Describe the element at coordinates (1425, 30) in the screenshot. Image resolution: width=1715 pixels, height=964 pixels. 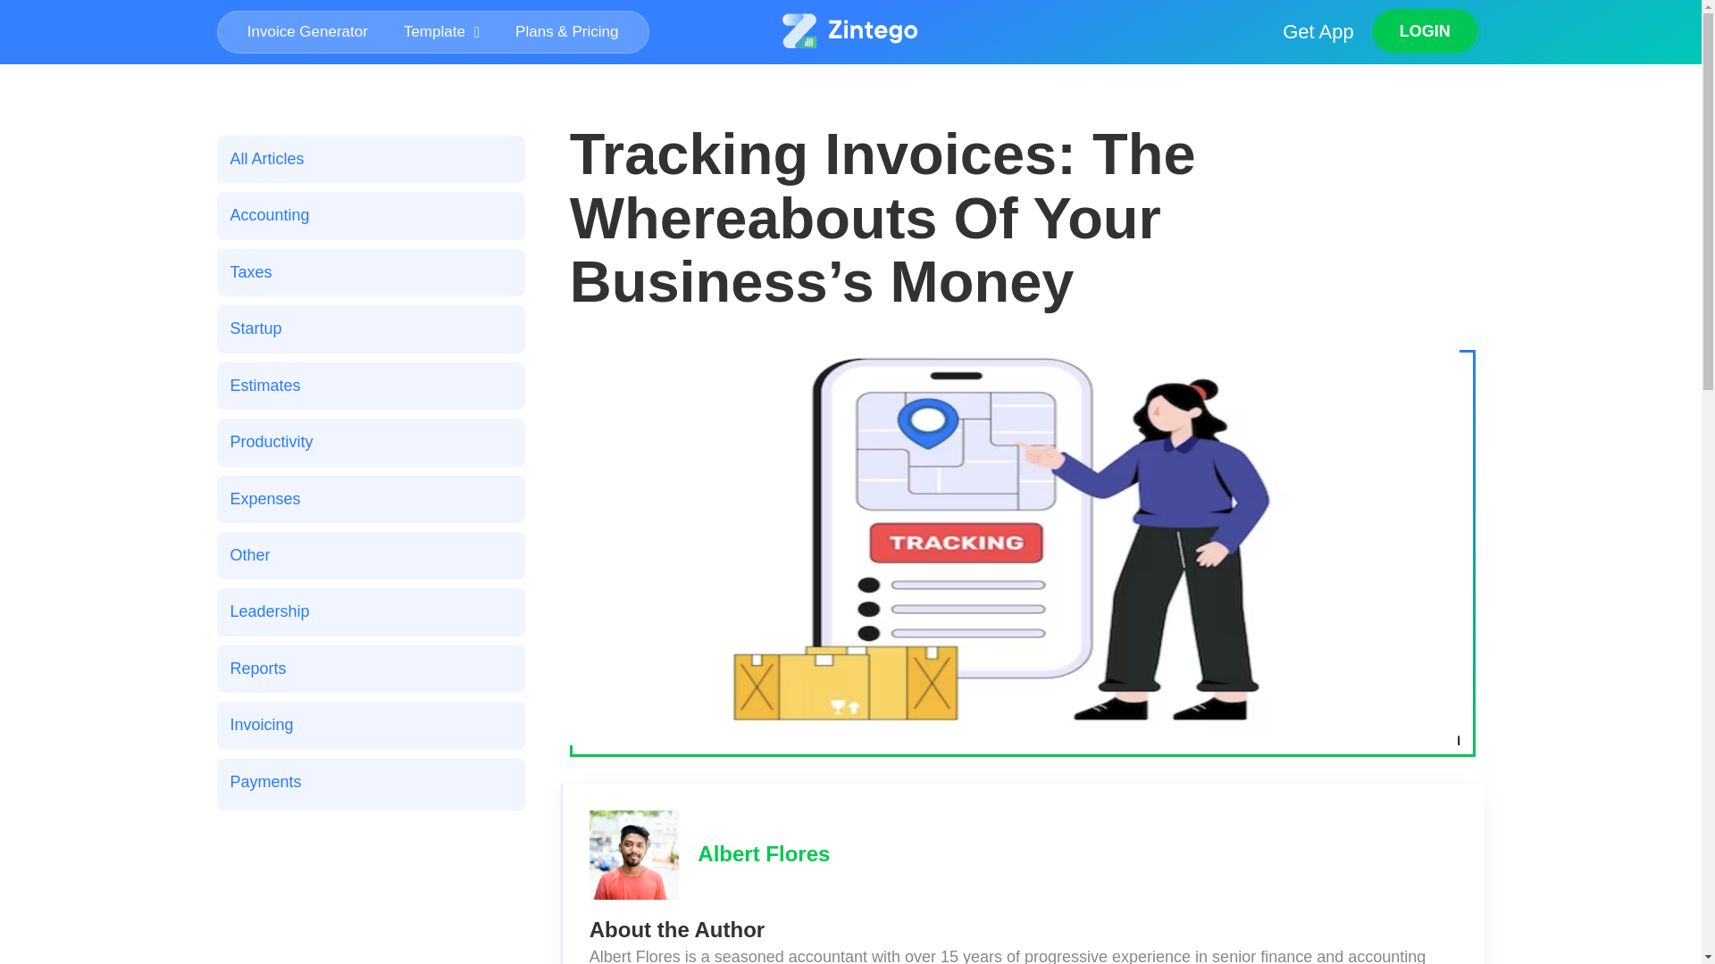
I see `LOGIN` at that location.